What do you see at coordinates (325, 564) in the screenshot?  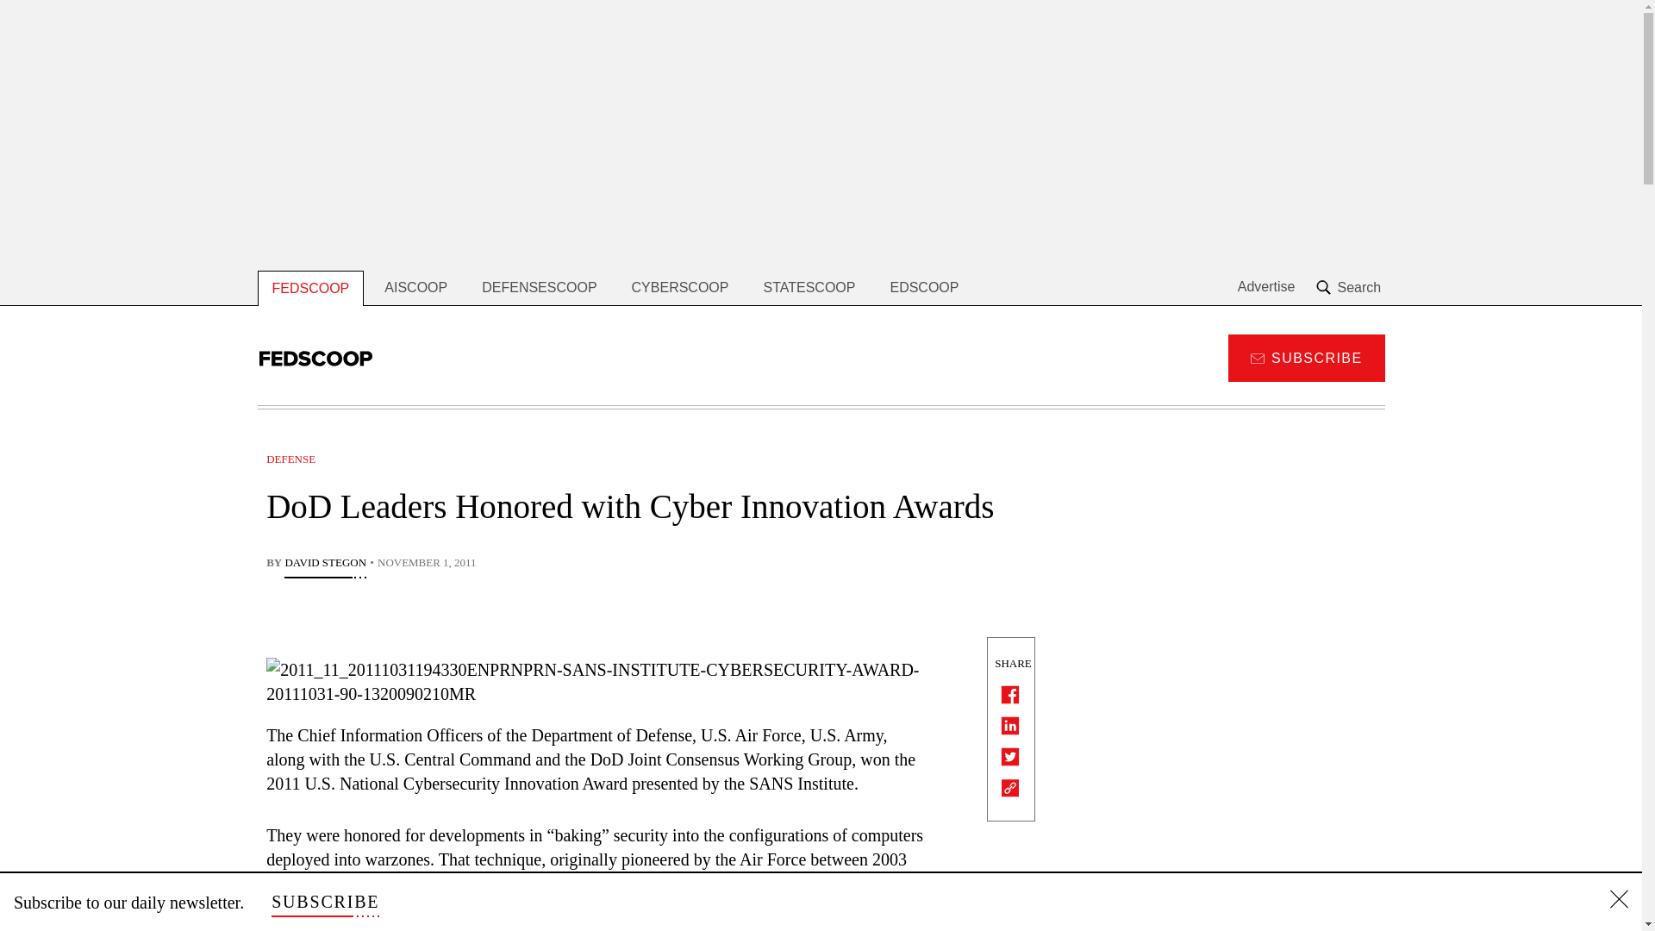 I see `DAVID STEGON` at bounding box center [325, 564].